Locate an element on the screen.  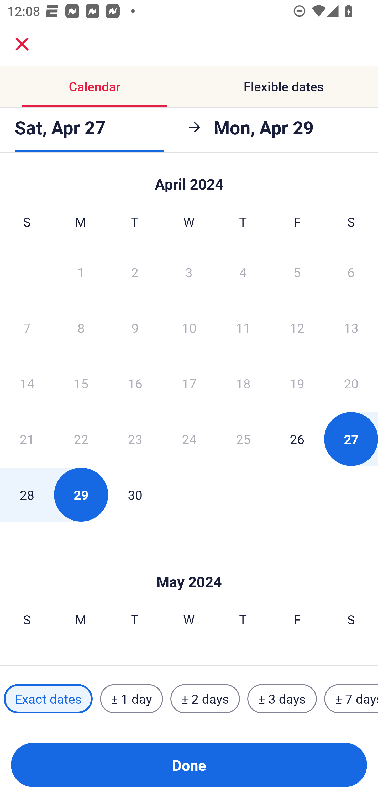
Done is located at coordinates (189, 765).